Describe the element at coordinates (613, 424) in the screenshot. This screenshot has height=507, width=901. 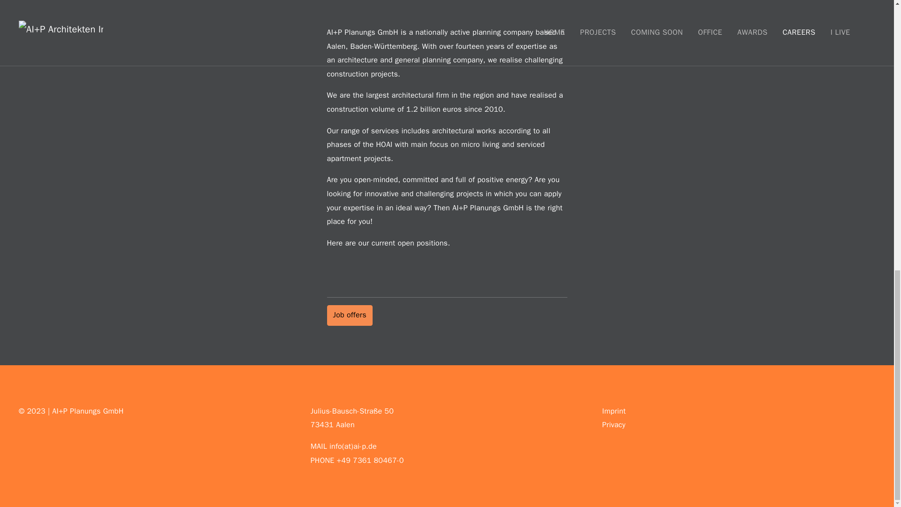
I see `Privacy` at that location.